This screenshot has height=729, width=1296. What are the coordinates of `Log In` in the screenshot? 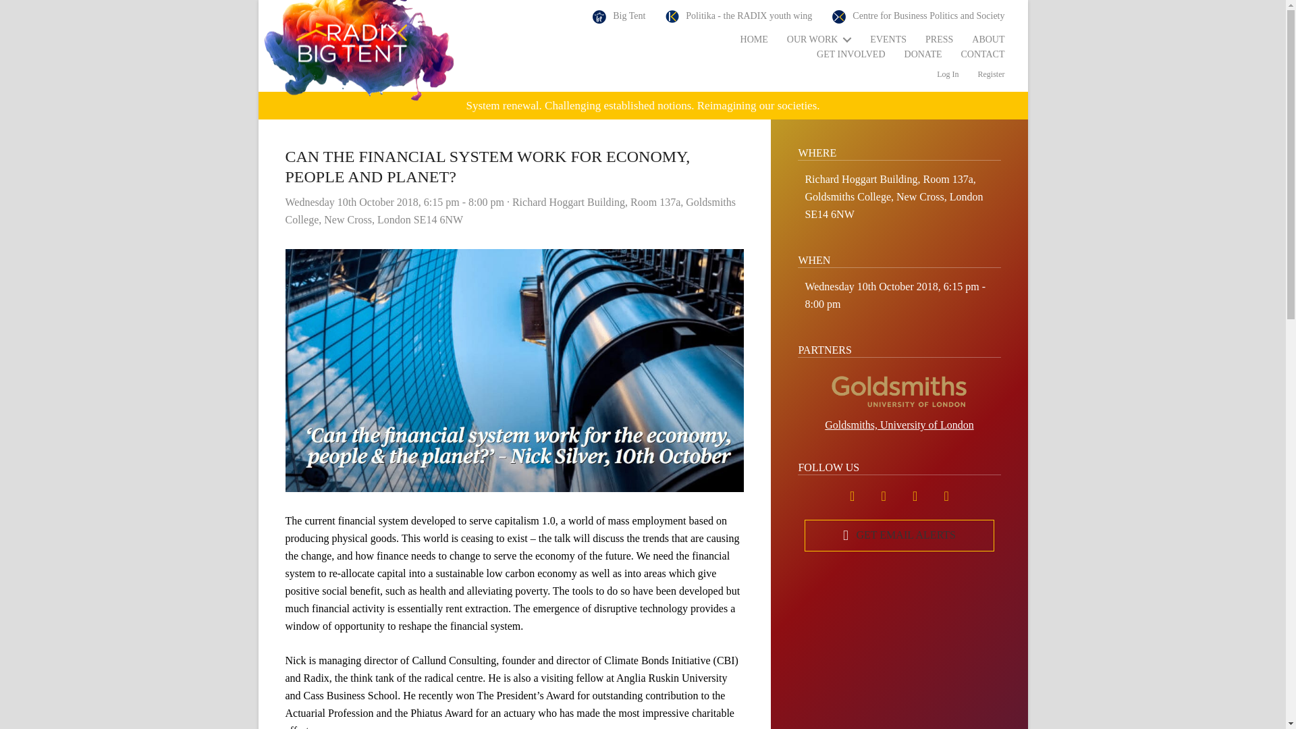 It's located at (948, 74).